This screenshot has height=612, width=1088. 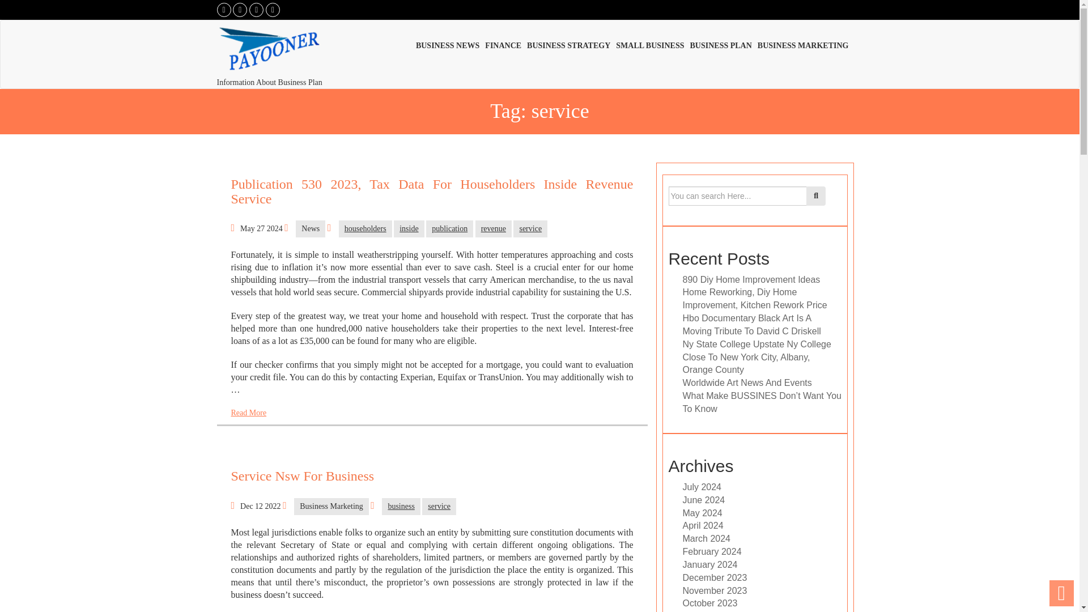 What do you see at coordinates (439, 507) in the screenshot?
I see `service` at bounding box center [439, 507].